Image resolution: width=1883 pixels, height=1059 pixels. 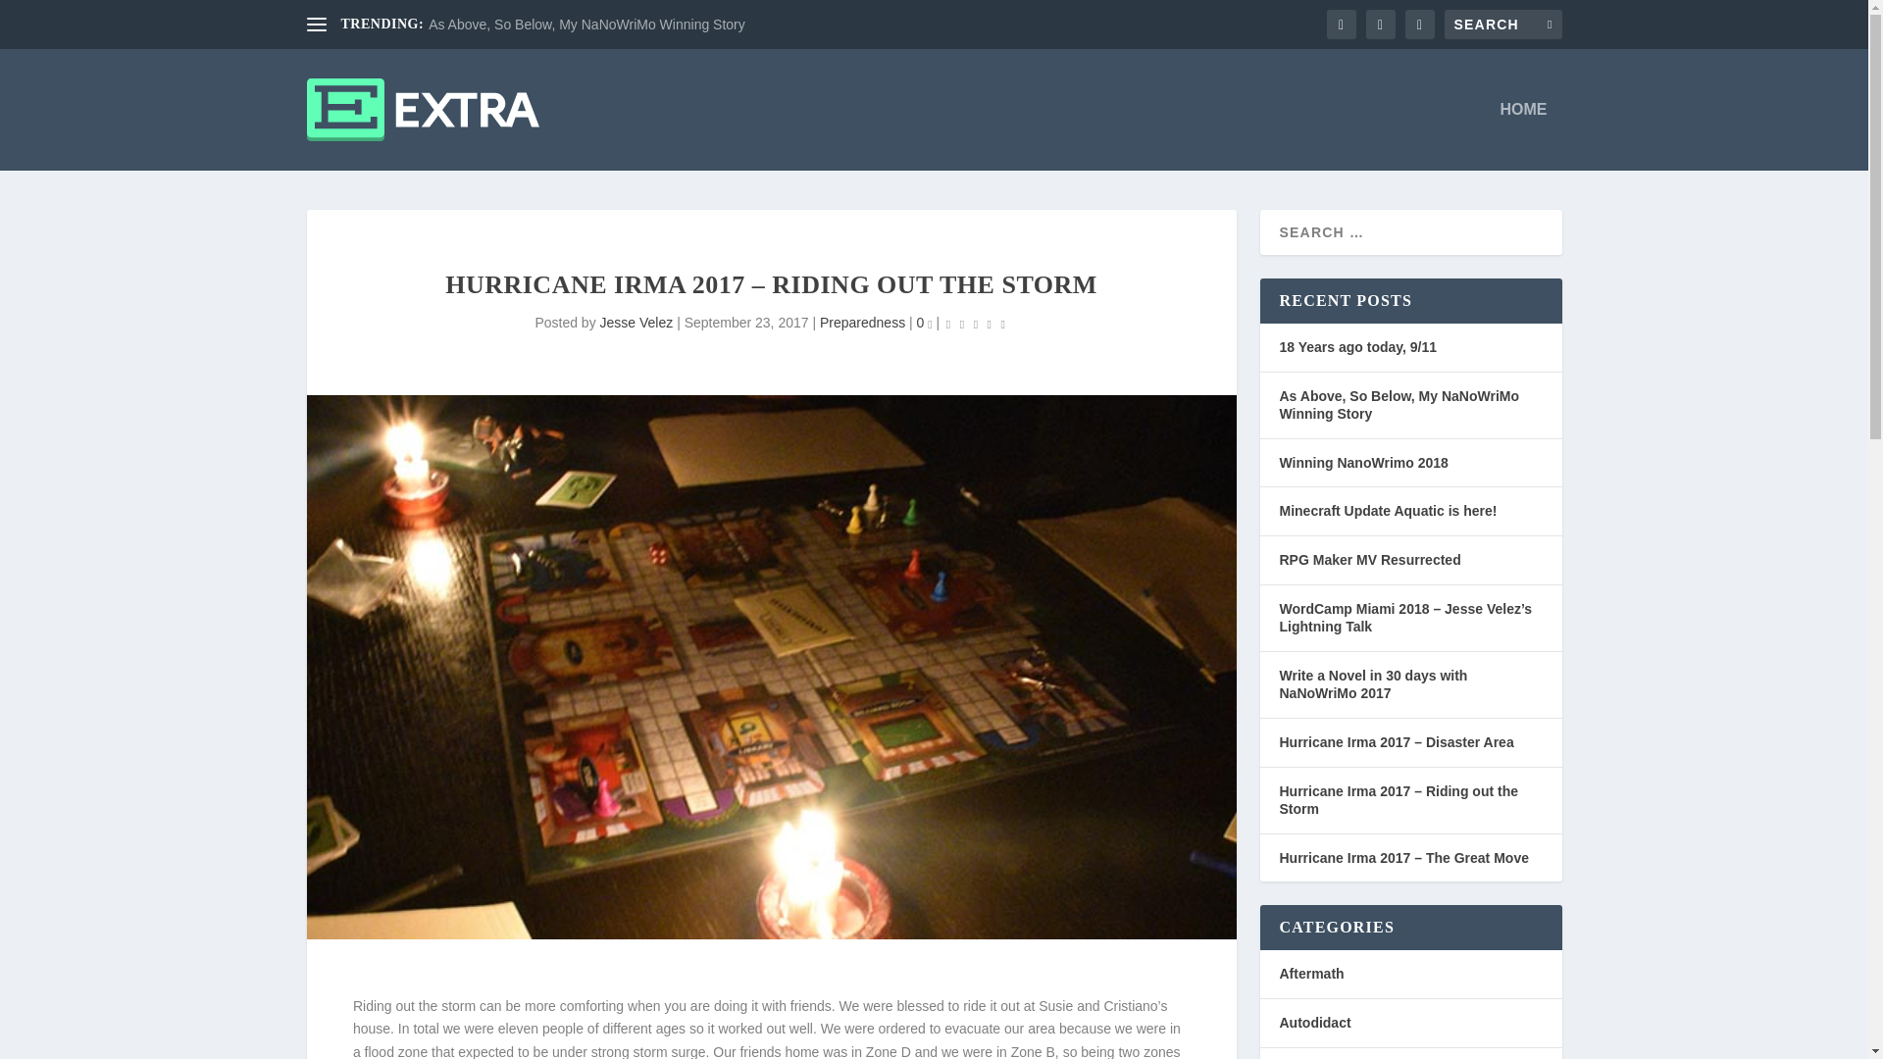 I want to click on Rating: 0.00, so click(x=975, y=324).